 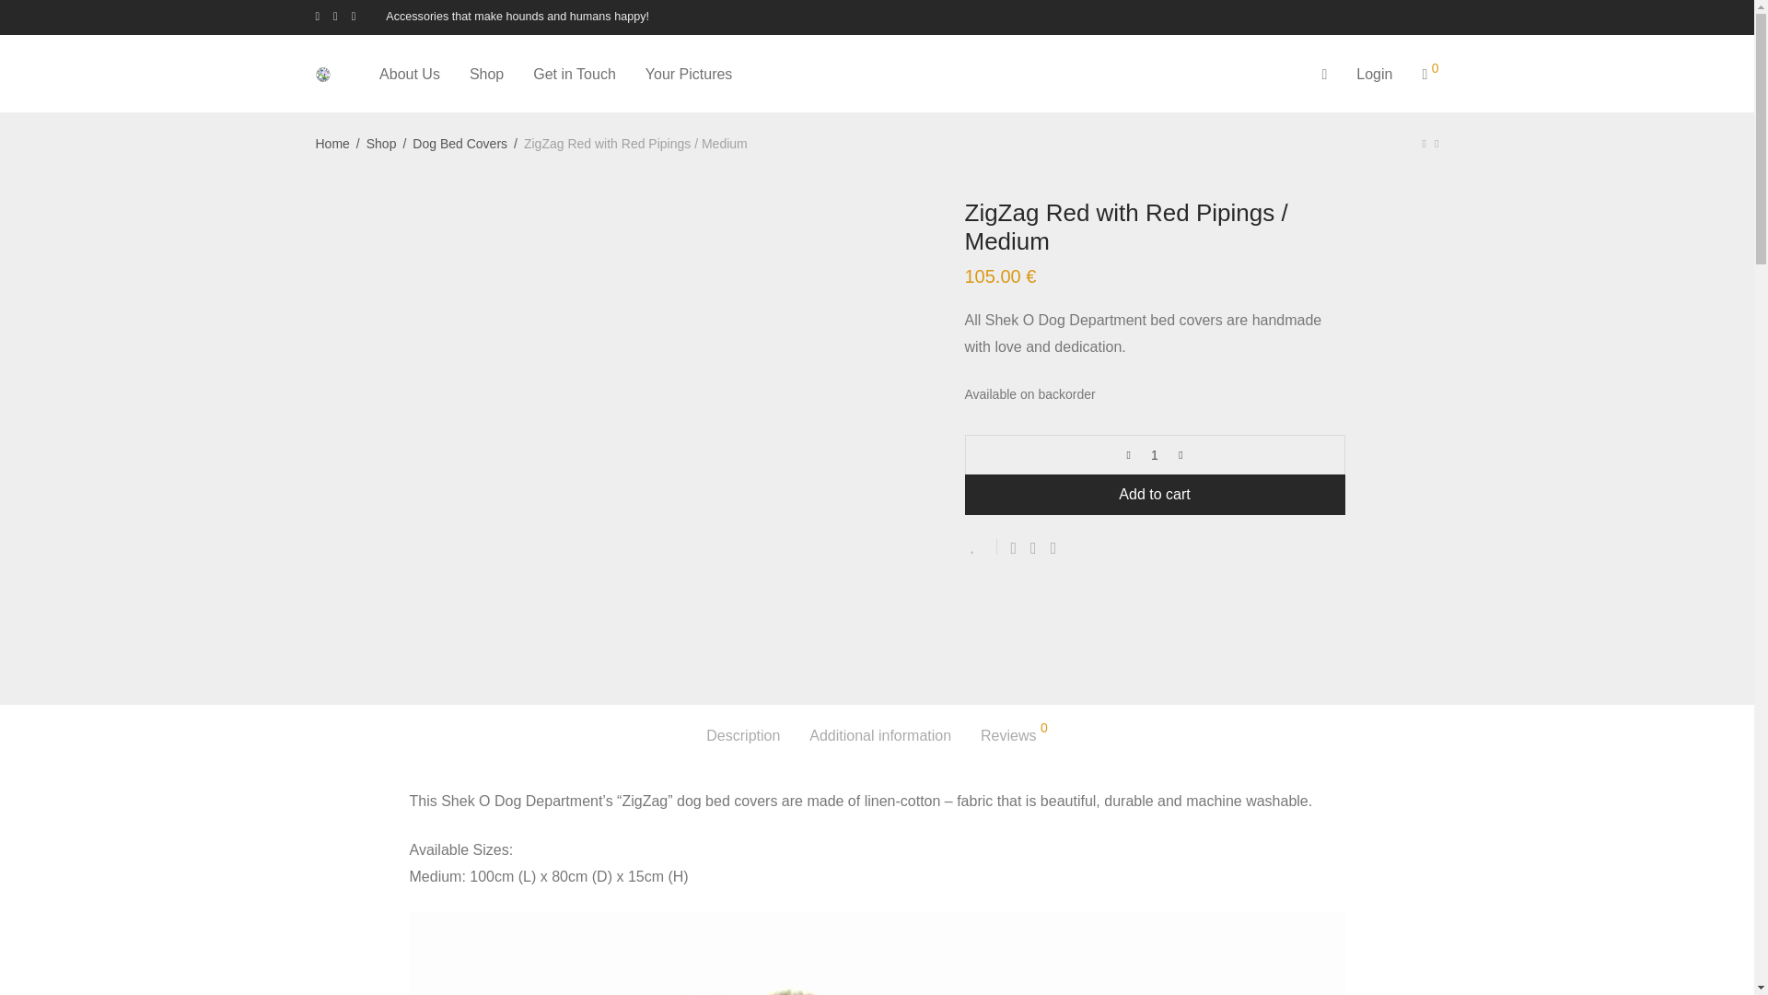 What do you see at coordinates (1374, 74) in the screenshot?
I see `Login` at bounding box center [1374, 74].